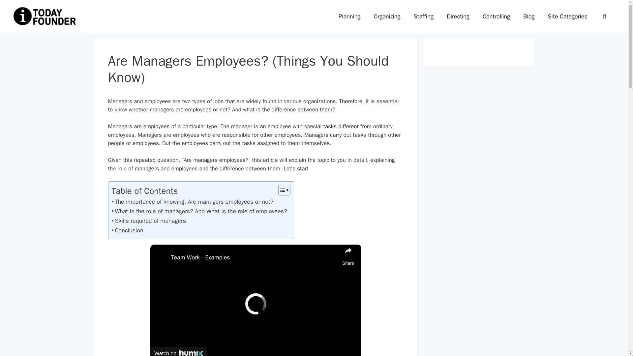  Describe the element at coordinates (567, 16) in the screenshot. I see `Site Categories` at that location.